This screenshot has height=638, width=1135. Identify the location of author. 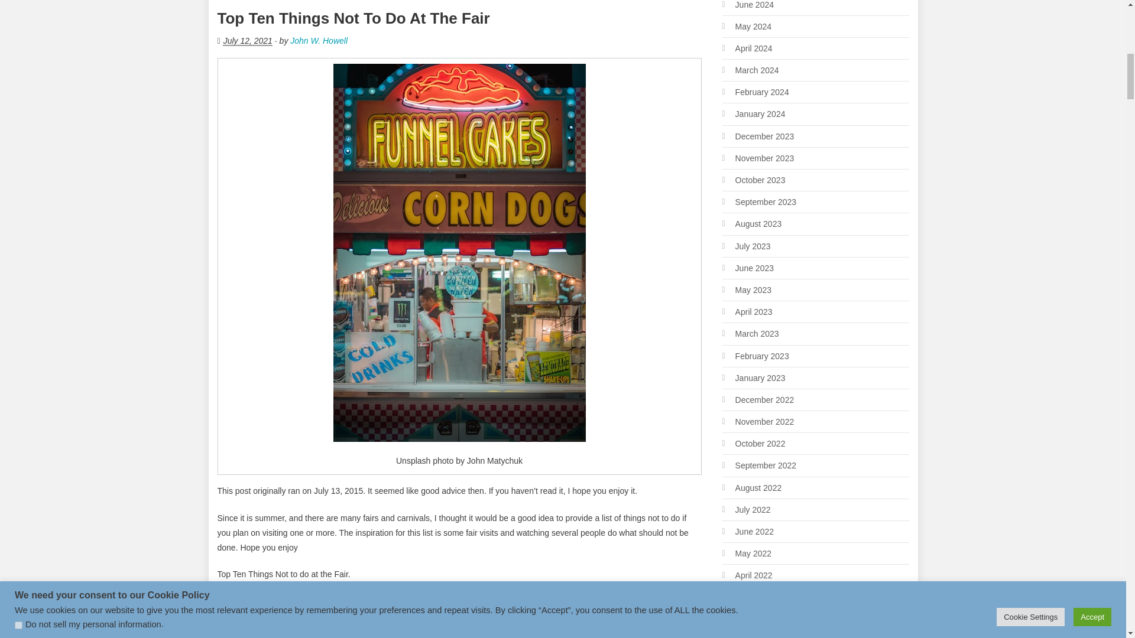
(270, 632).